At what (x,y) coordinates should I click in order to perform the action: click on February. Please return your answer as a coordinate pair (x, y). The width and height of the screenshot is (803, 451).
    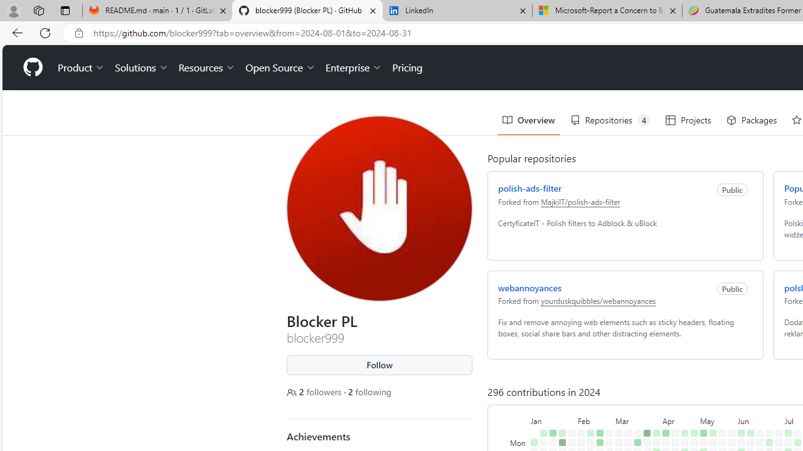
    Looking at the image, I should click on (595, 420).